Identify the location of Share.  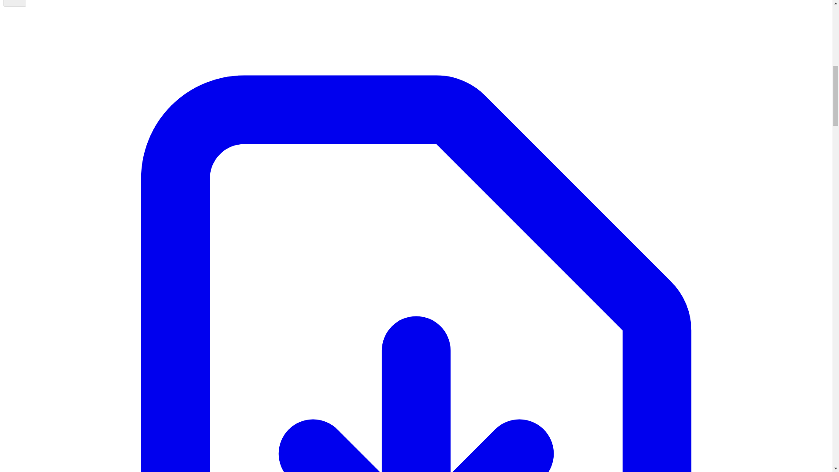
(14, 3).